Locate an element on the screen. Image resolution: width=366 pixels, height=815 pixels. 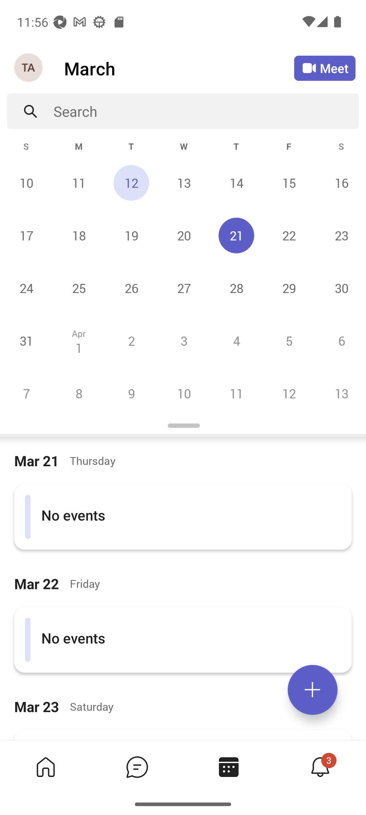
Sunday, March 10 10 is located at coordinates (26, 183).